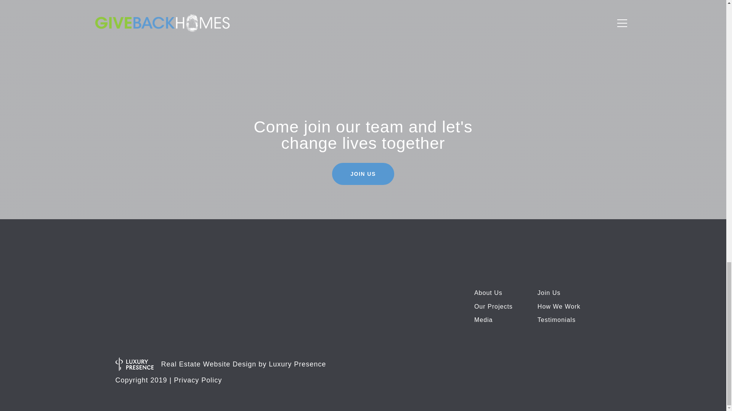 This screenshot has height=411, width=732. I want to click on JOIN US, so click(363, 174).